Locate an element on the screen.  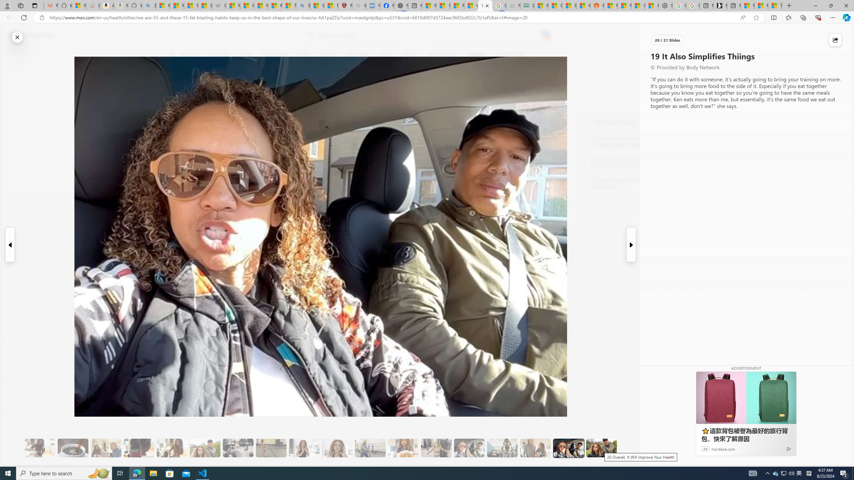
Crime is located at coordinates (386, 54).